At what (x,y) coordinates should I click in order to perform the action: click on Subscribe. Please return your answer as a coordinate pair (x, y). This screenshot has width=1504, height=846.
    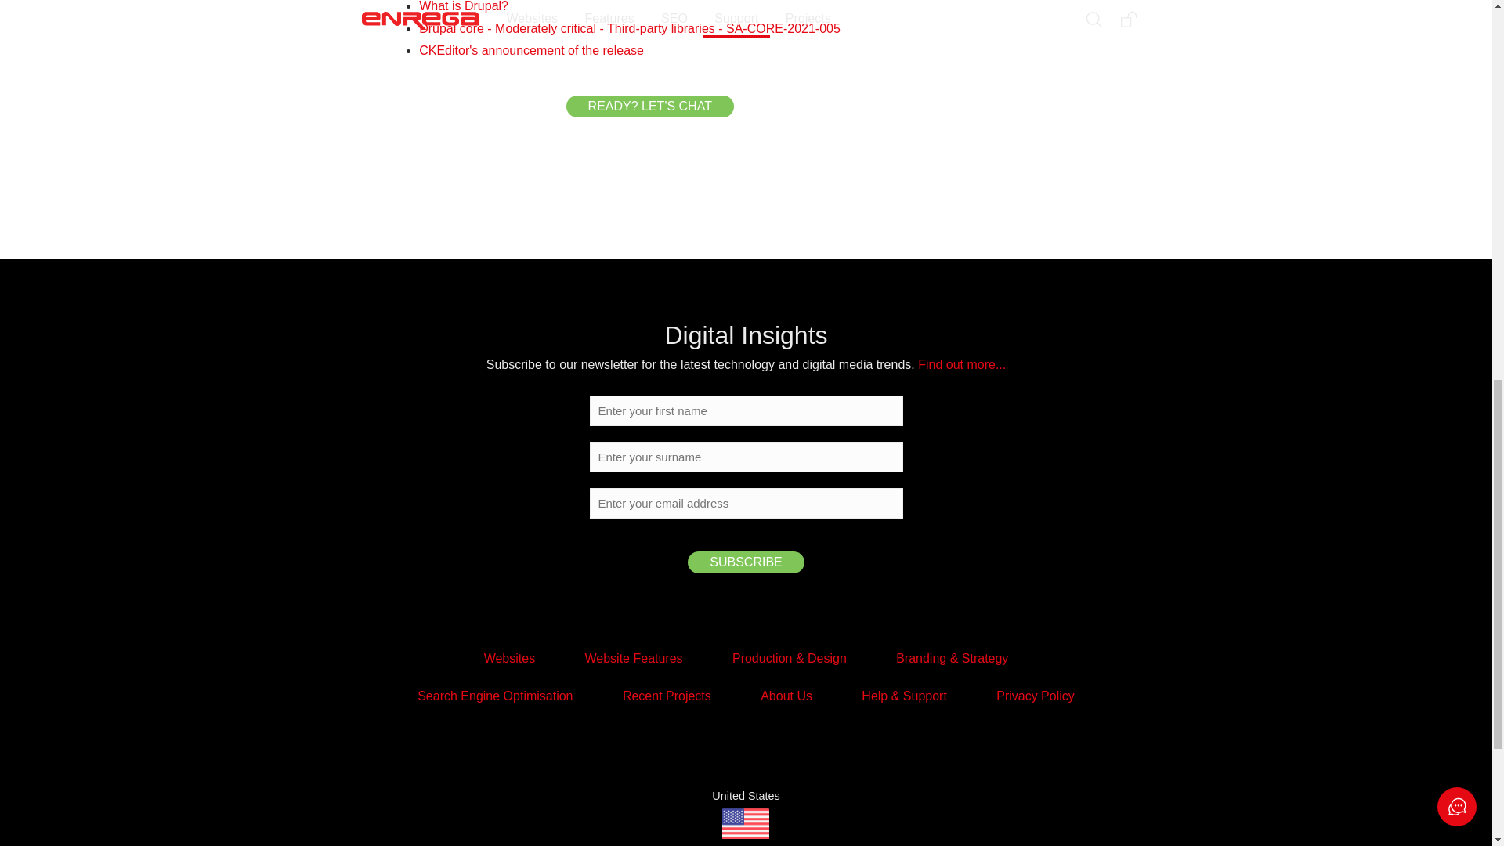
    Looking at the image, I should click on (745, 562).